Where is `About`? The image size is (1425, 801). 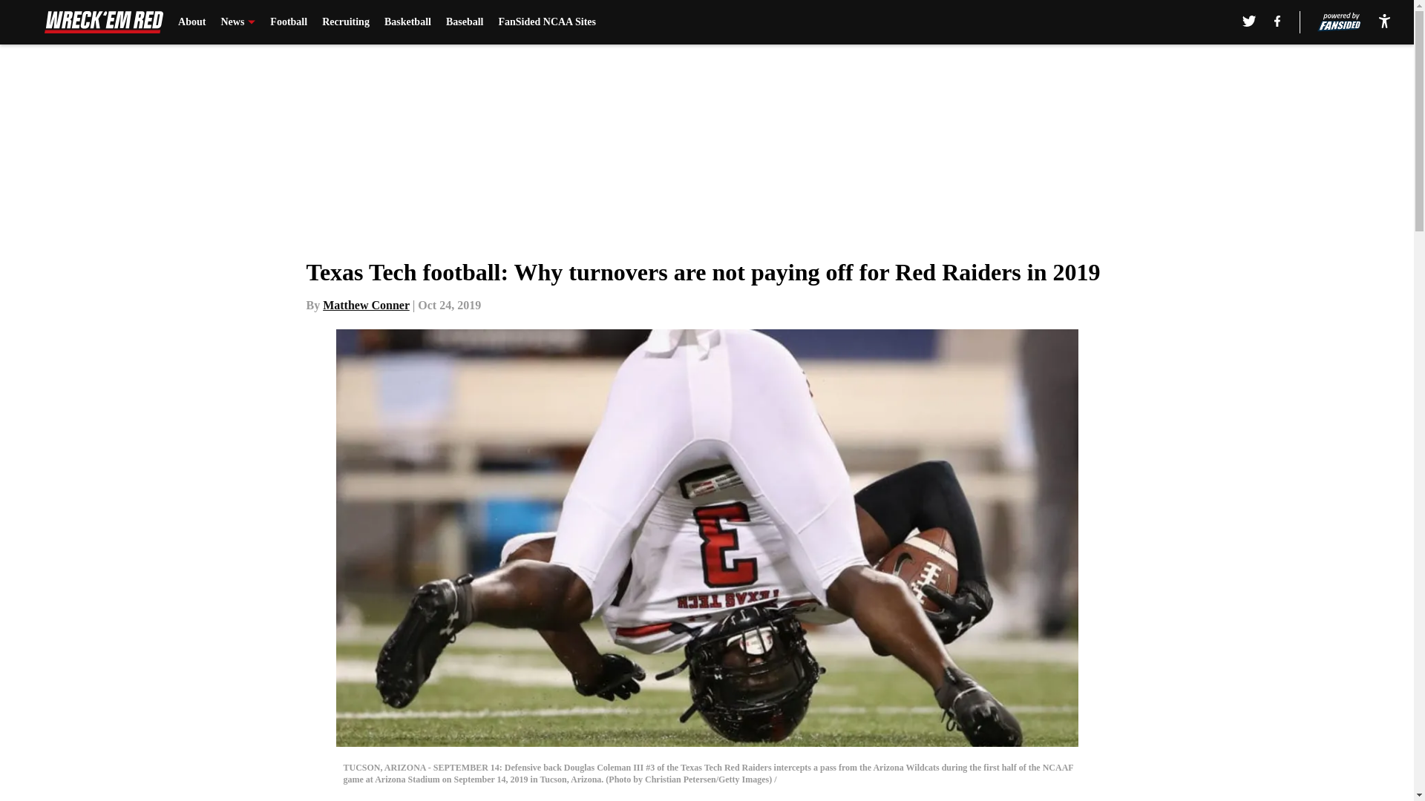
About is located at coordinates (191, 22).